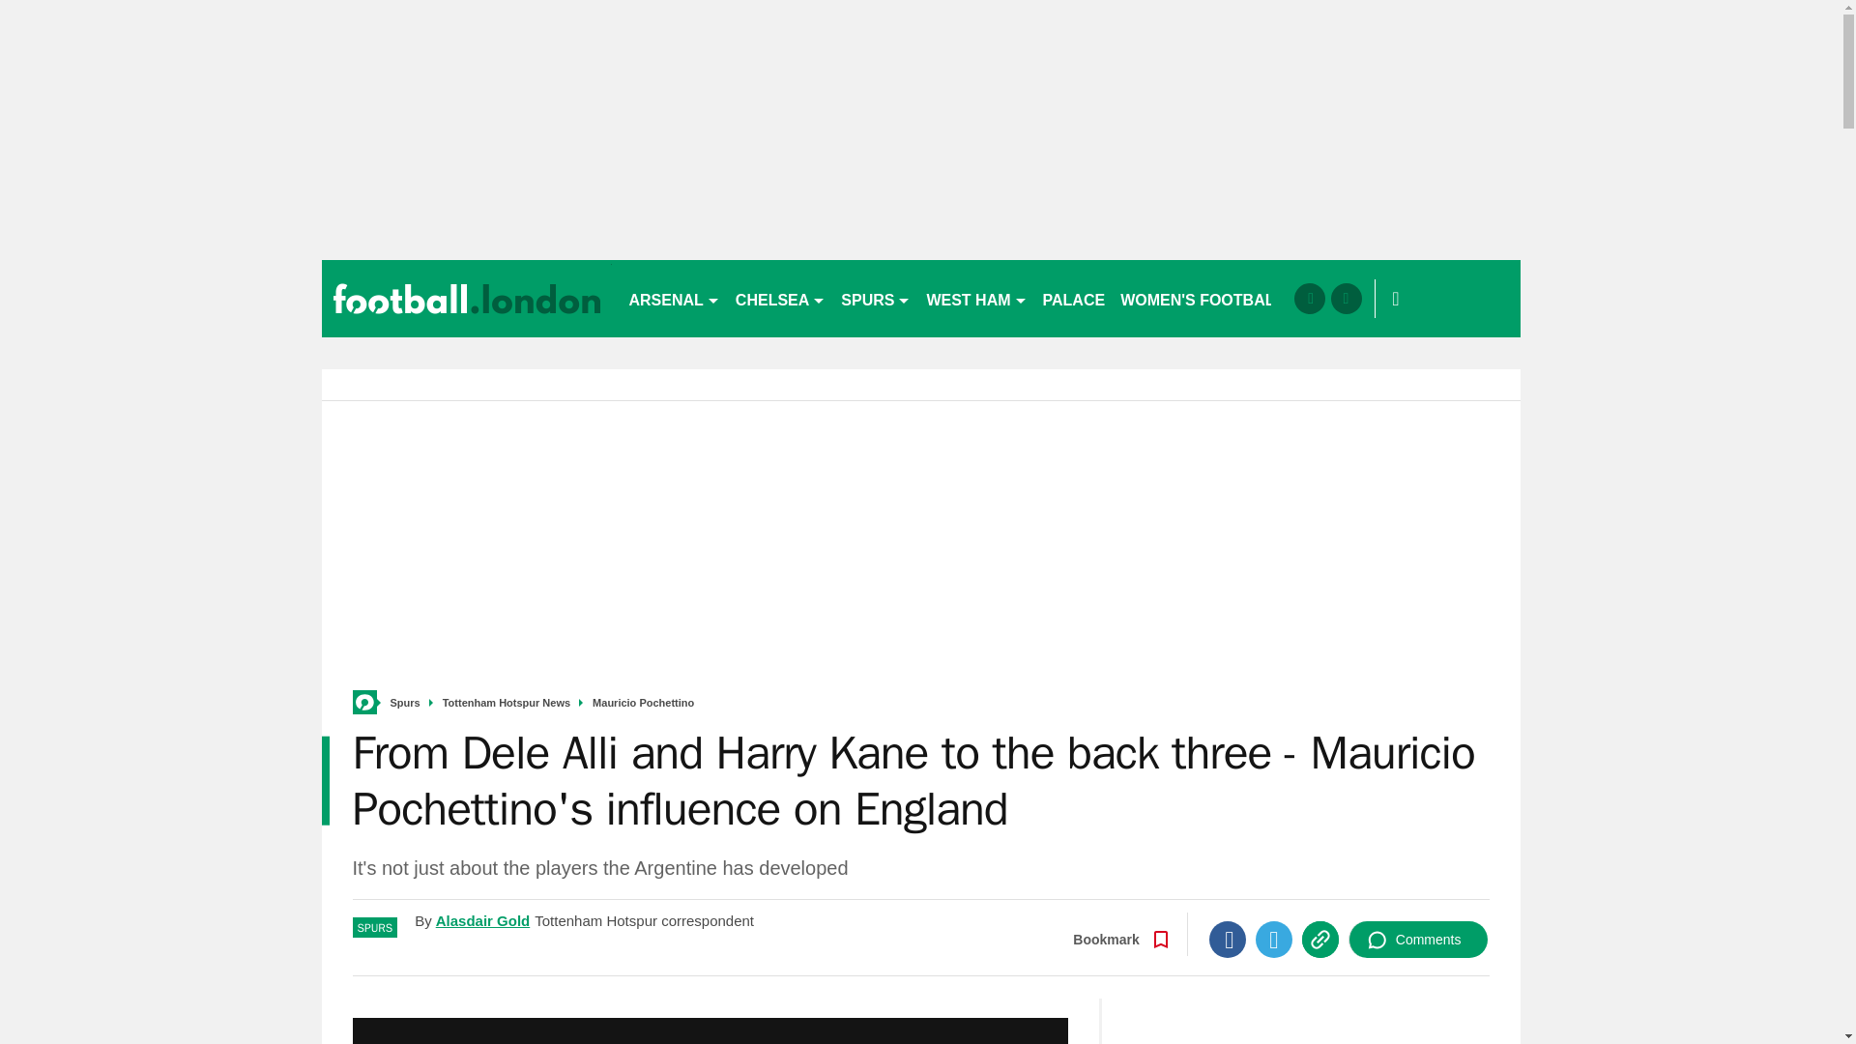  I want to click on SPURS, so click(876, 298).